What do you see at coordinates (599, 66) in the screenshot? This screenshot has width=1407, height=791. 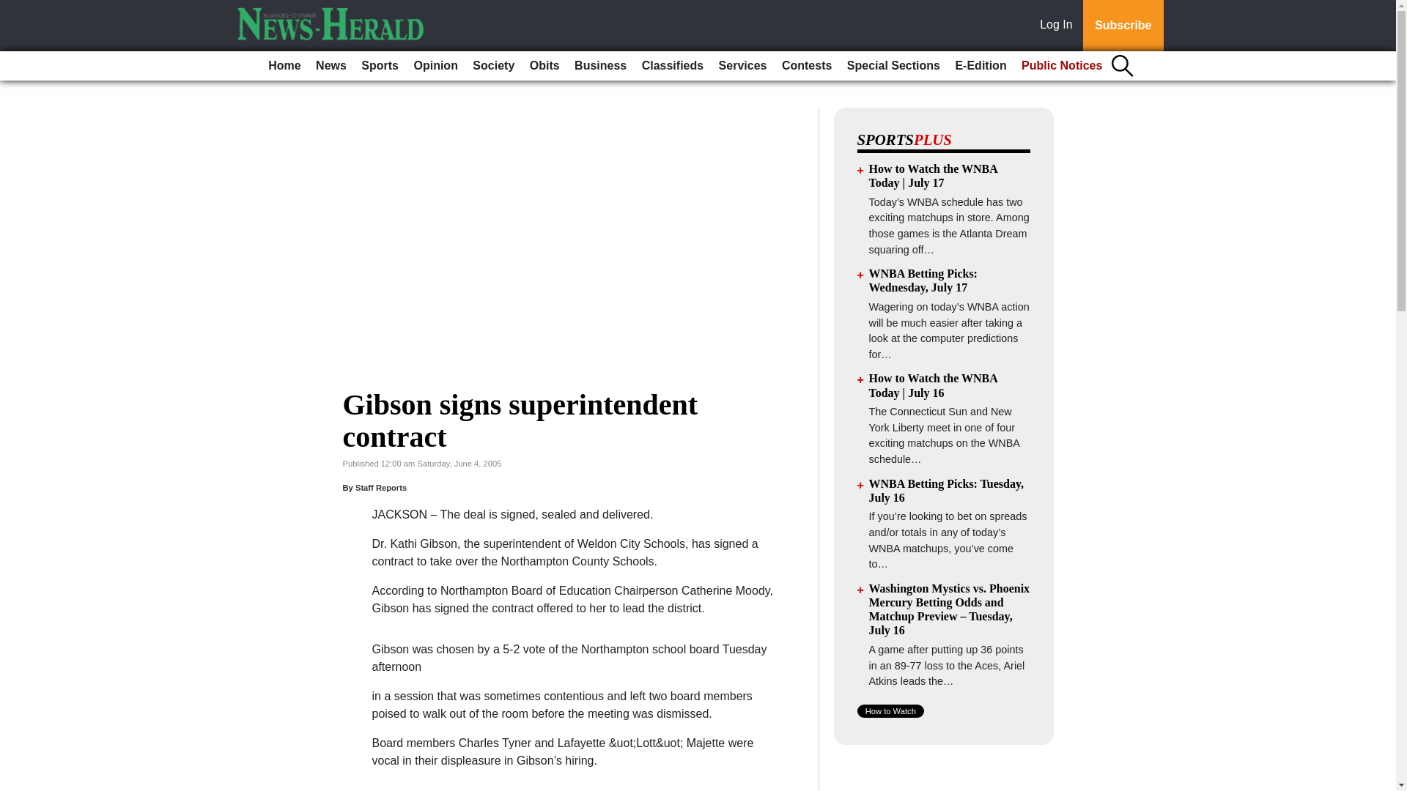 I see `Business` at bounding box center [599, 66].